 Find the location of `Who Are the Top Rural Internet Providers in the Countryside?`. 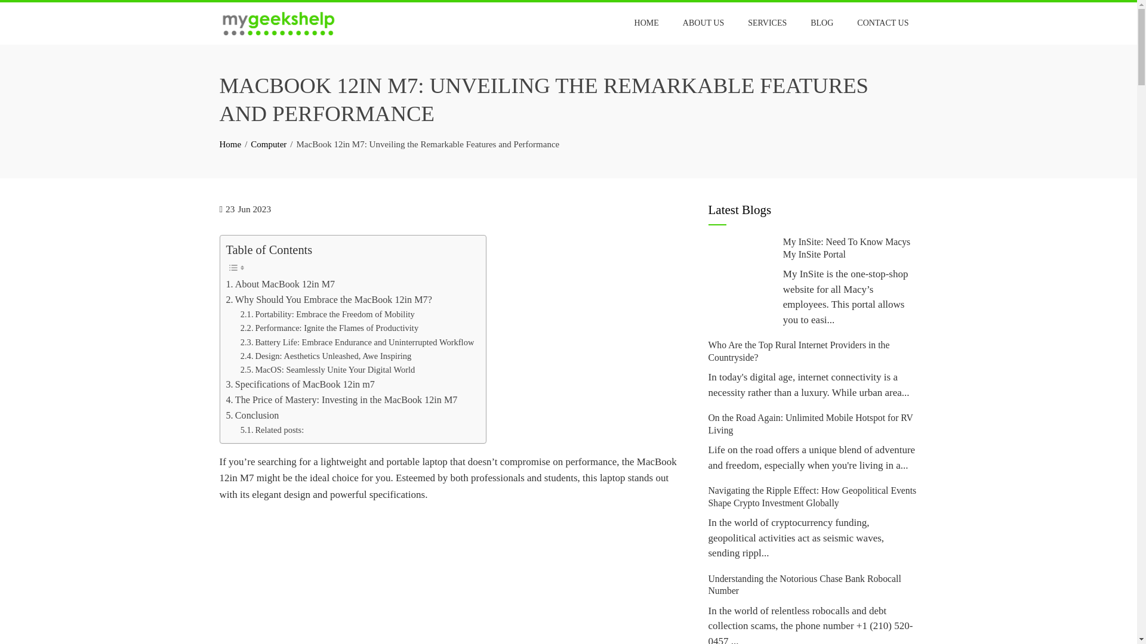

Who Are the Top Rural Internet Providers in the Countryside? is located at coordinates (799, 351).